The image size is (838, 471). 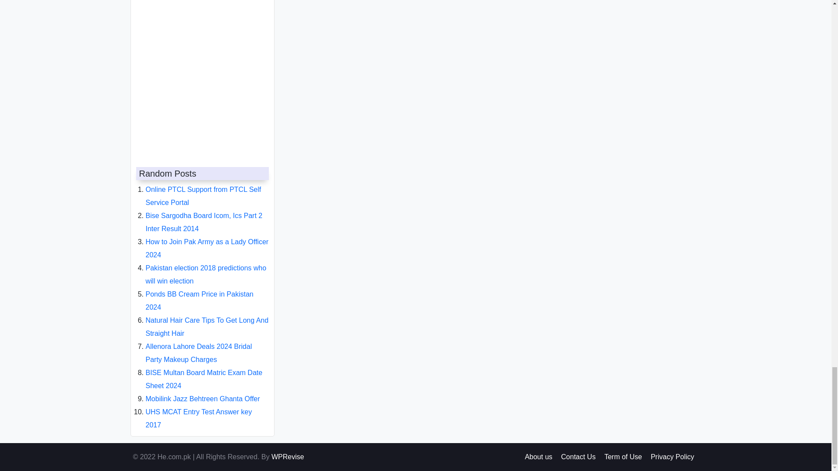 I want to click on Mobilink Jazz Behtreen Ghanta Offer, so click(x=203, y=392).